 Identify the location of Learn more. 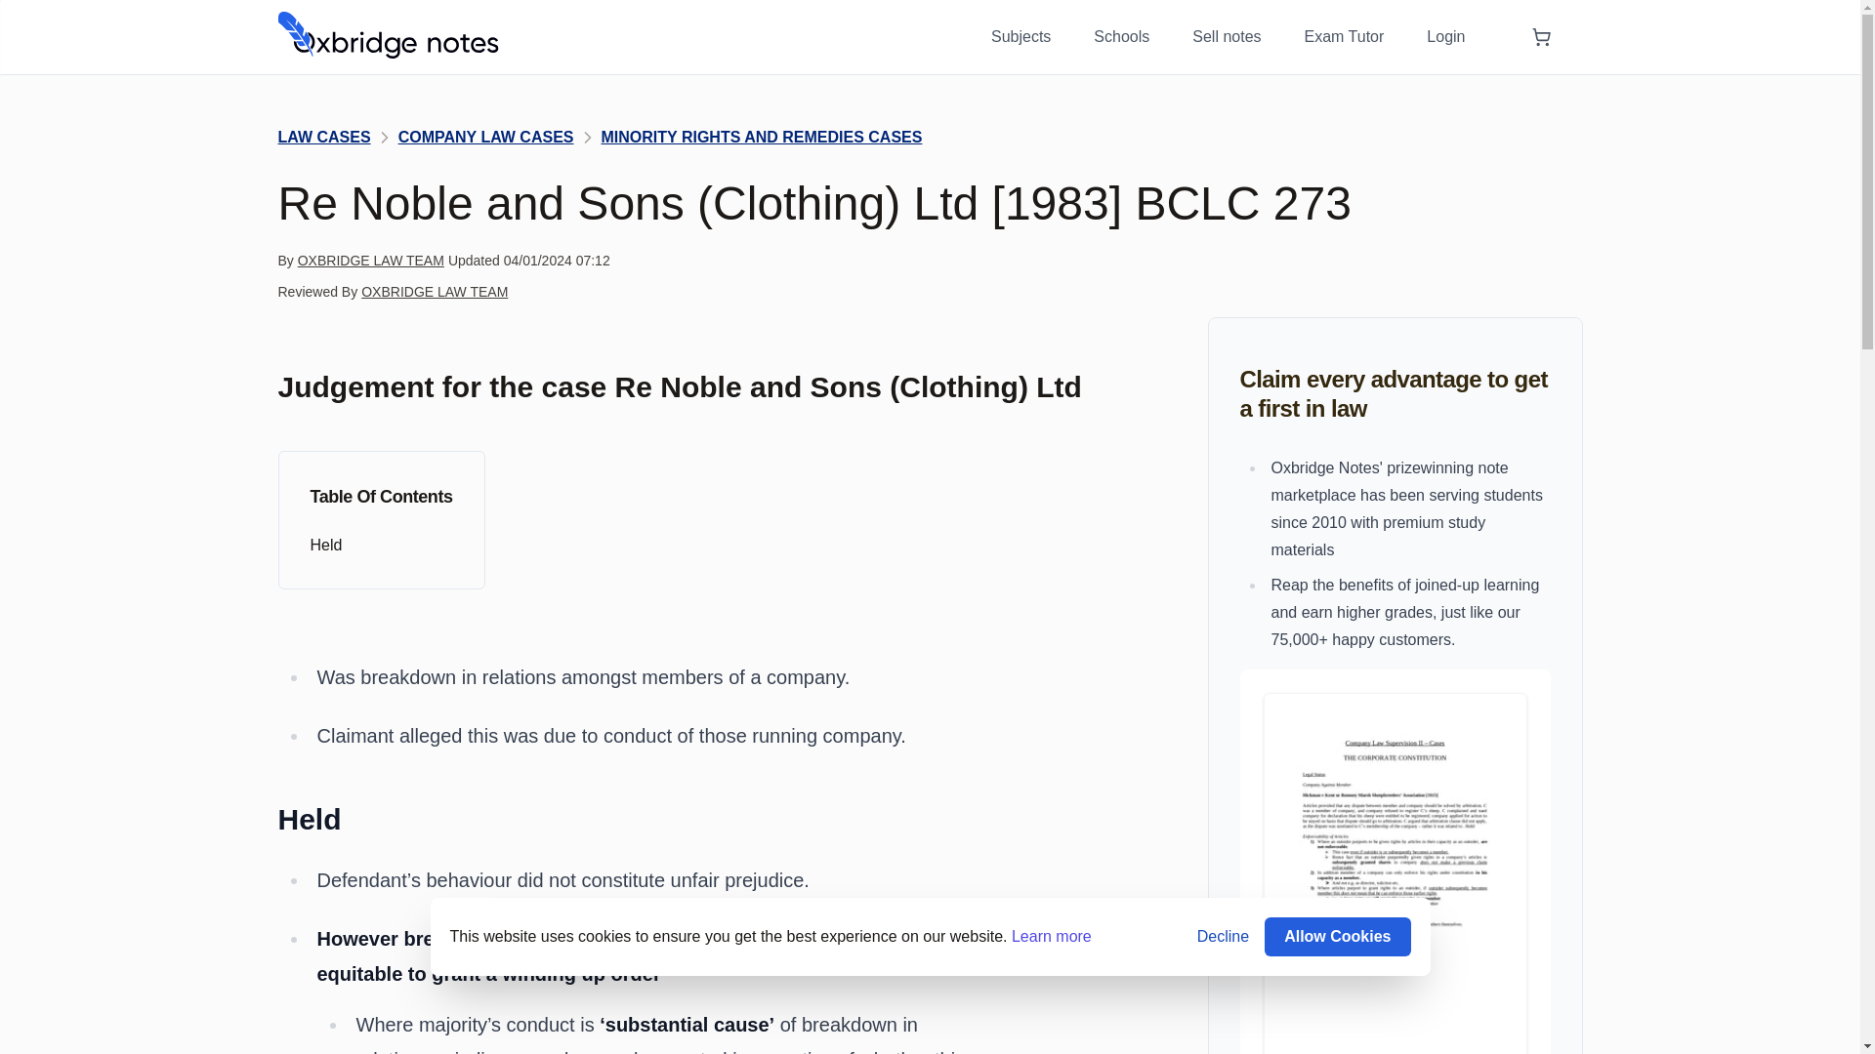
(1051, 936).